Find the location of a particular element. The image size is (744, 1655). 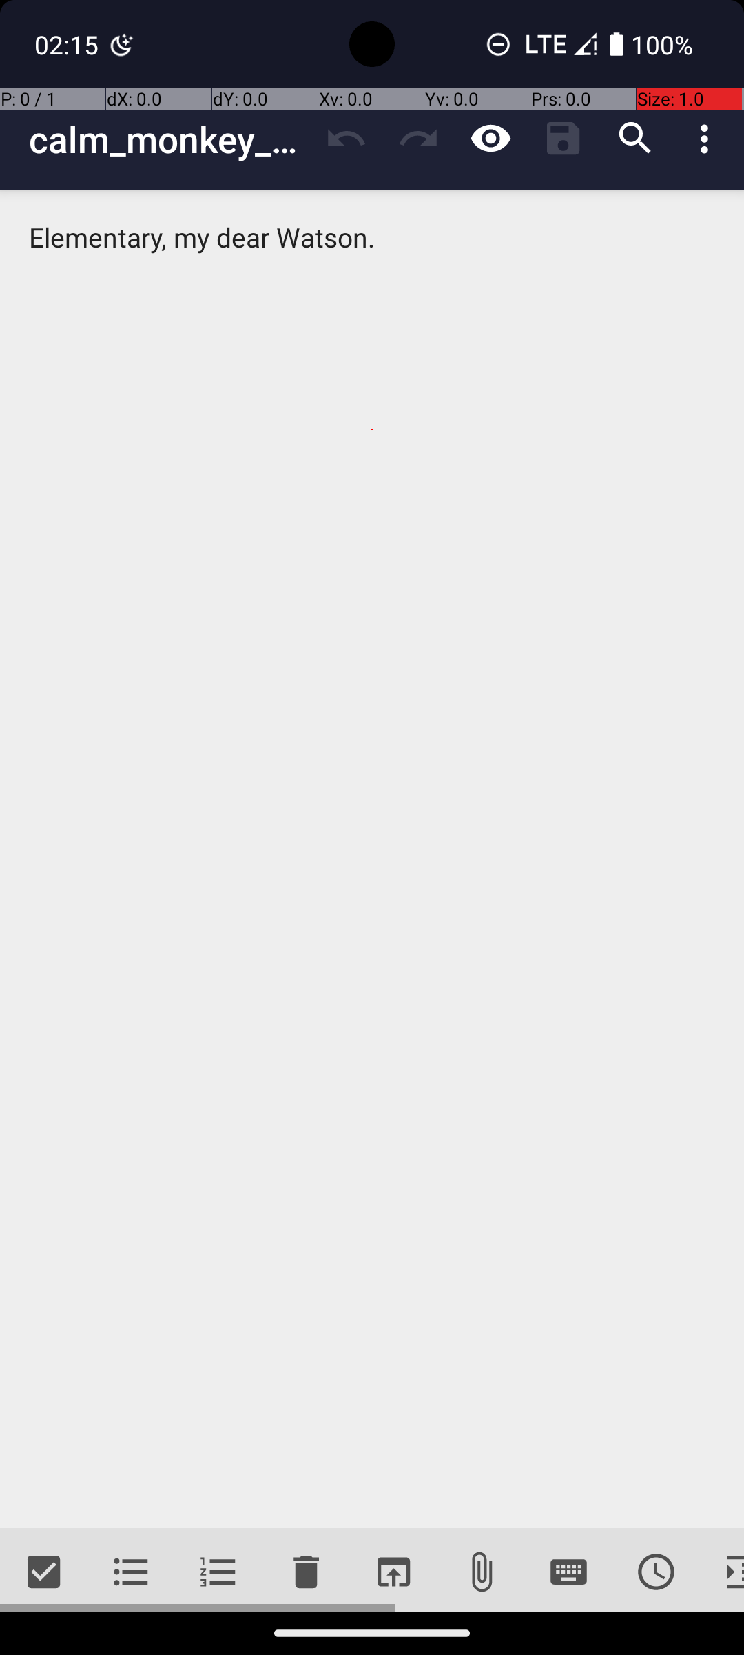

Digital Wellbeing notification: Bedtime mode is on is located at coordinates (122, 44).